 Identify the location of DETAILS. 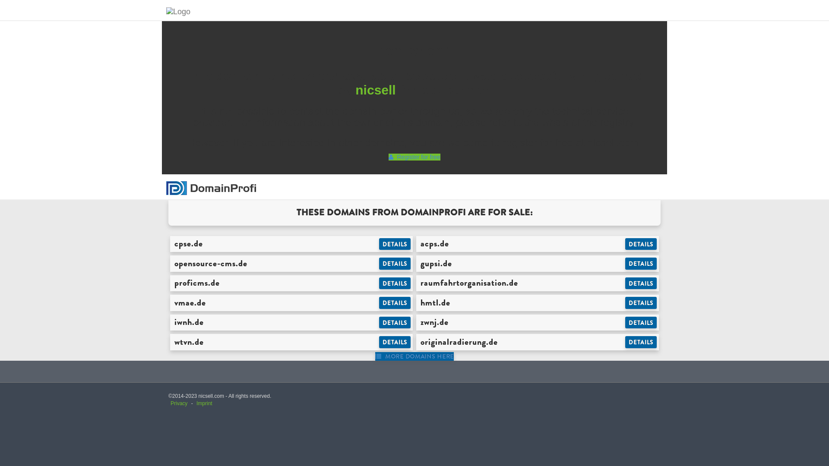
(395, 283).